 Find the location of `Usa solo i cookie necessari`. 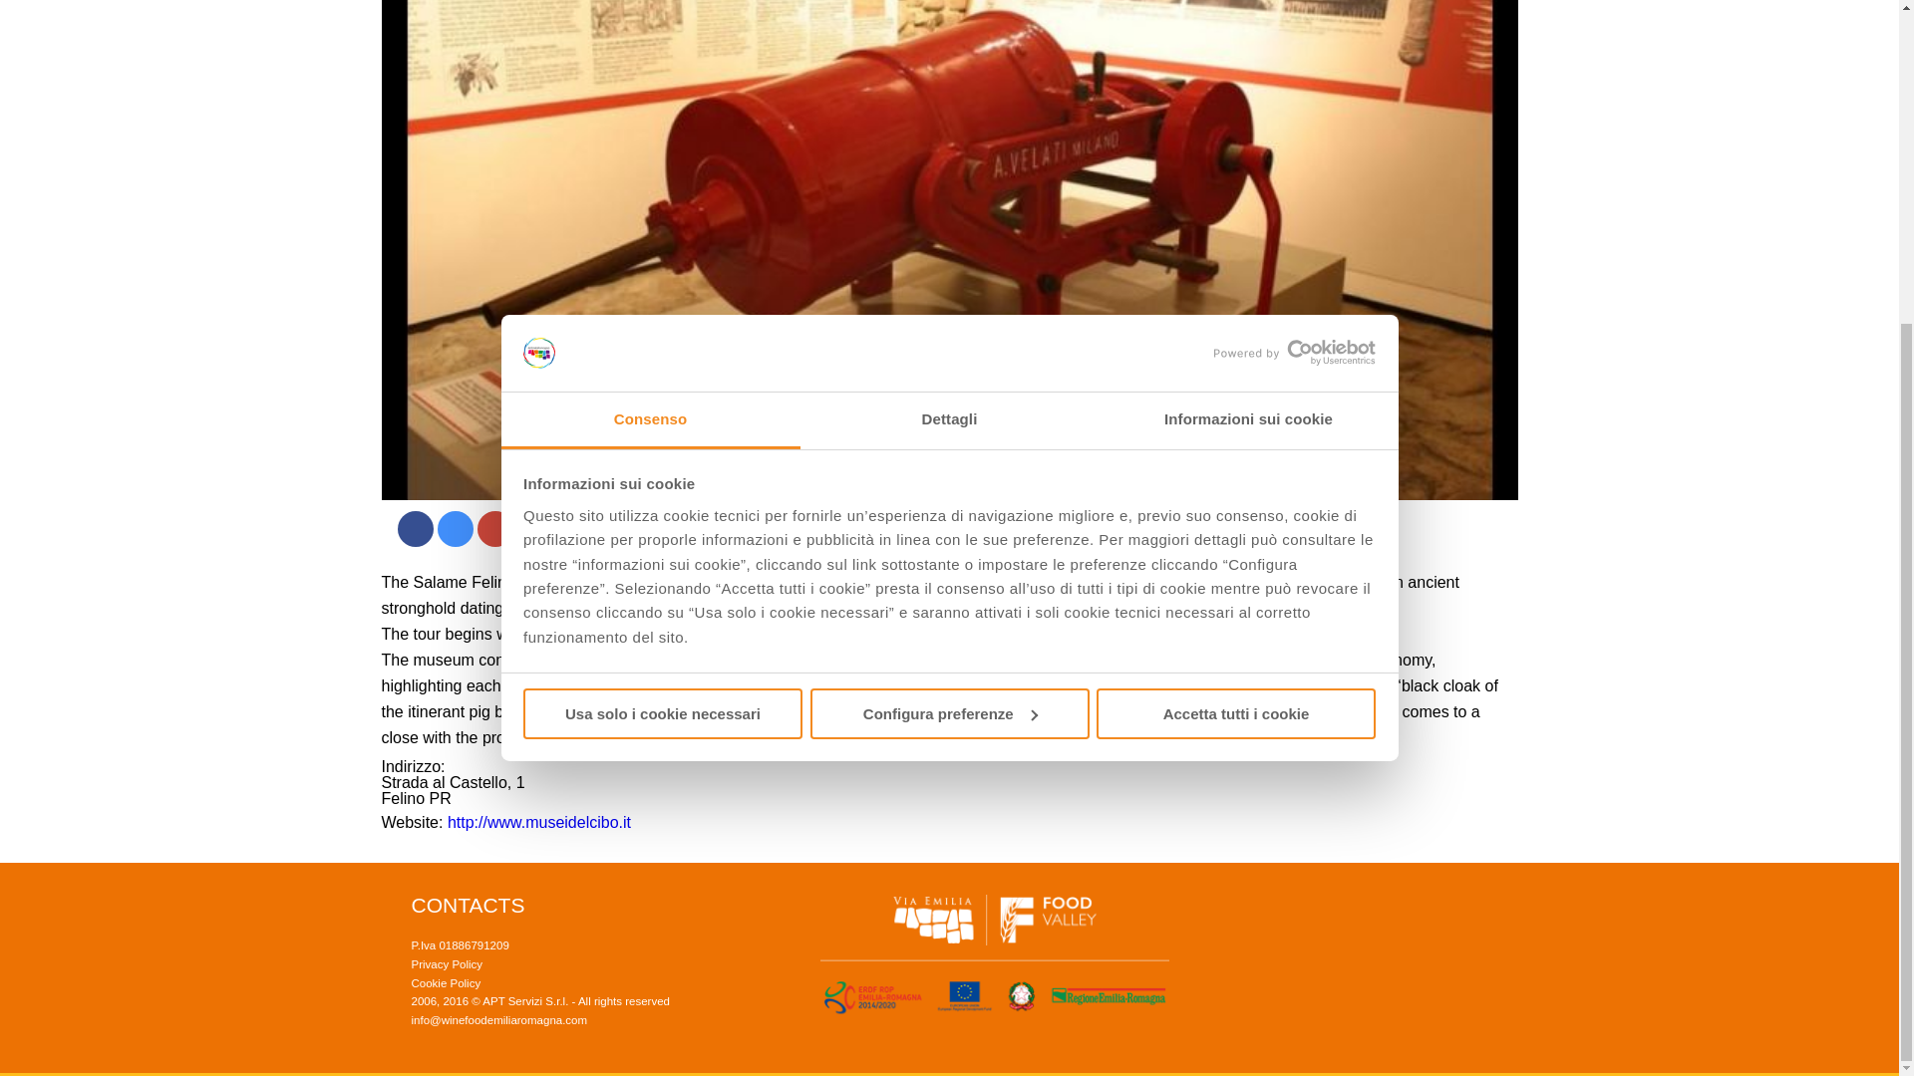

Usa solo i cookie necessari is located at coordinates (662, 262).